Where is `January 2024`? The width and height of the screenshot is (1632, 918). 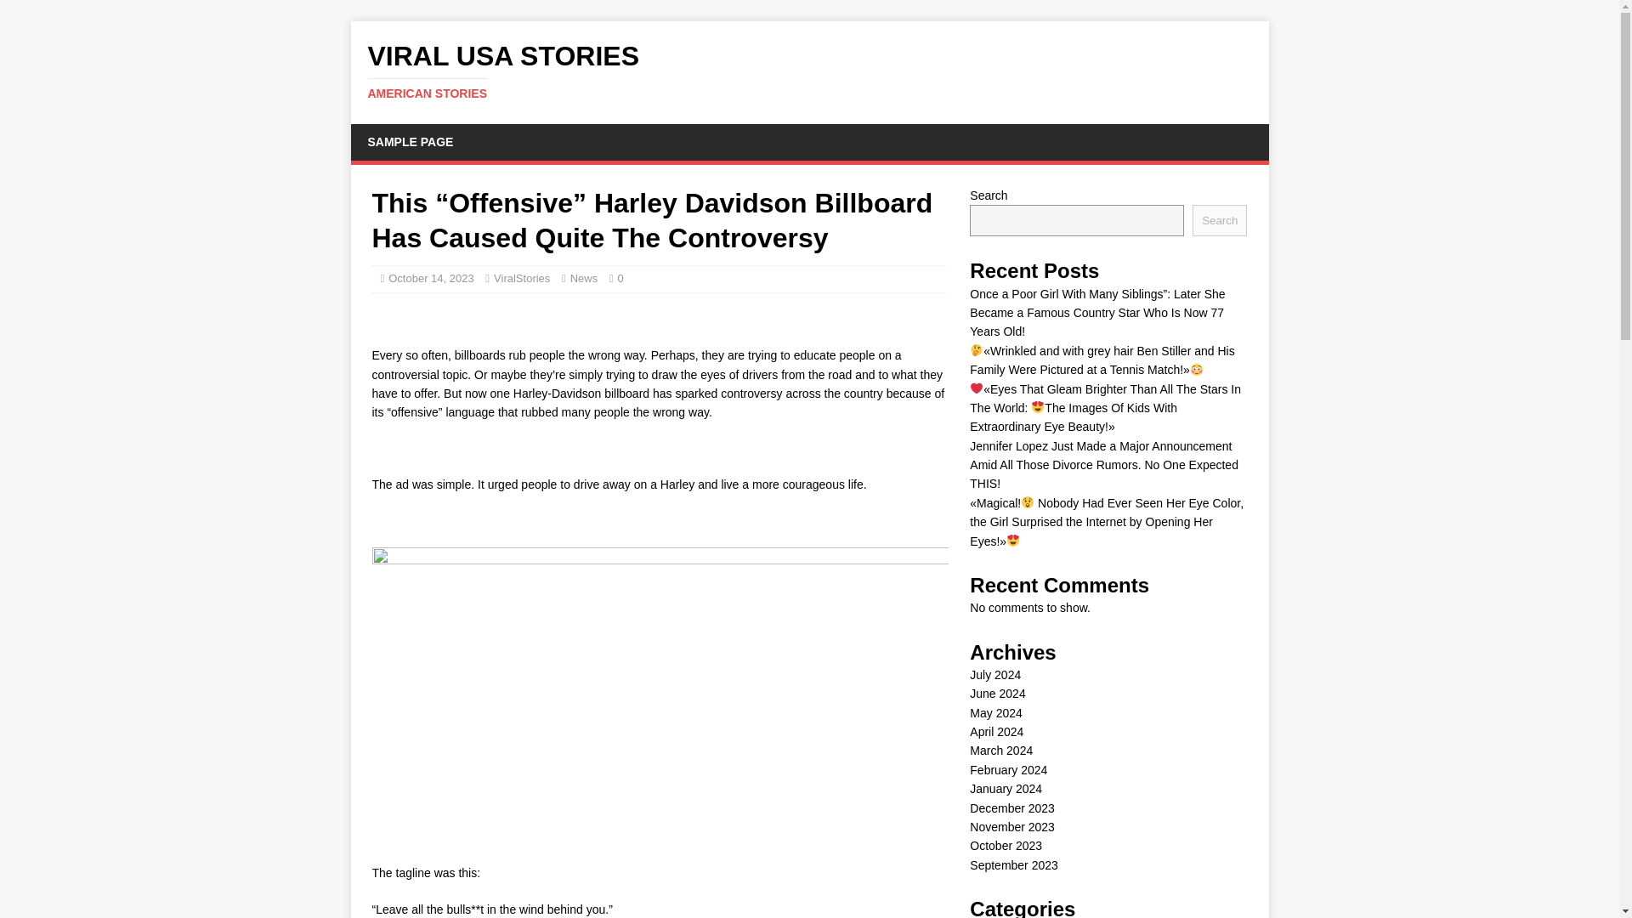 January 2024 is located at coordinates (1006, 789).